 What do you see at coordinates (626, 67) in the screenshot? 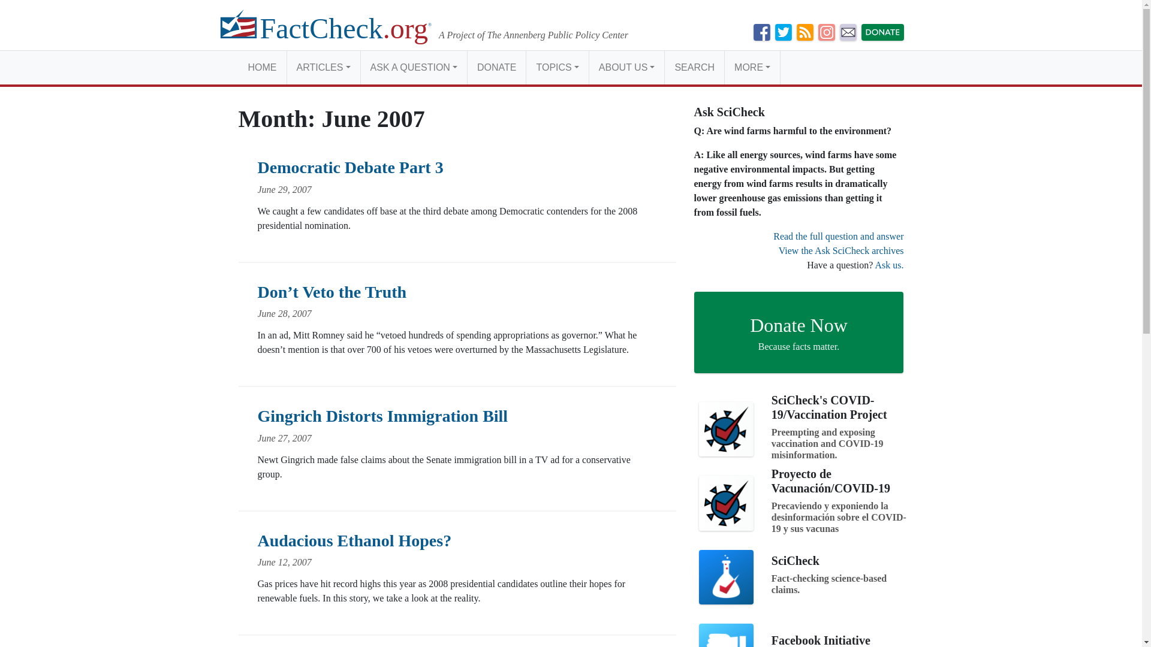
I see `ABOUT US` at bounding box center [626, 67].